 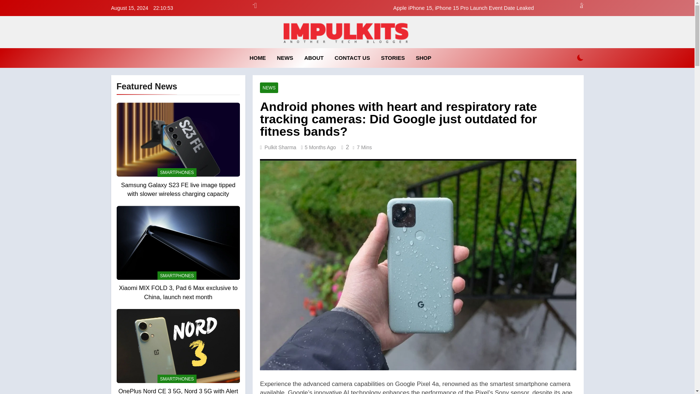 I want to click on on, so click(x=580, y=58).